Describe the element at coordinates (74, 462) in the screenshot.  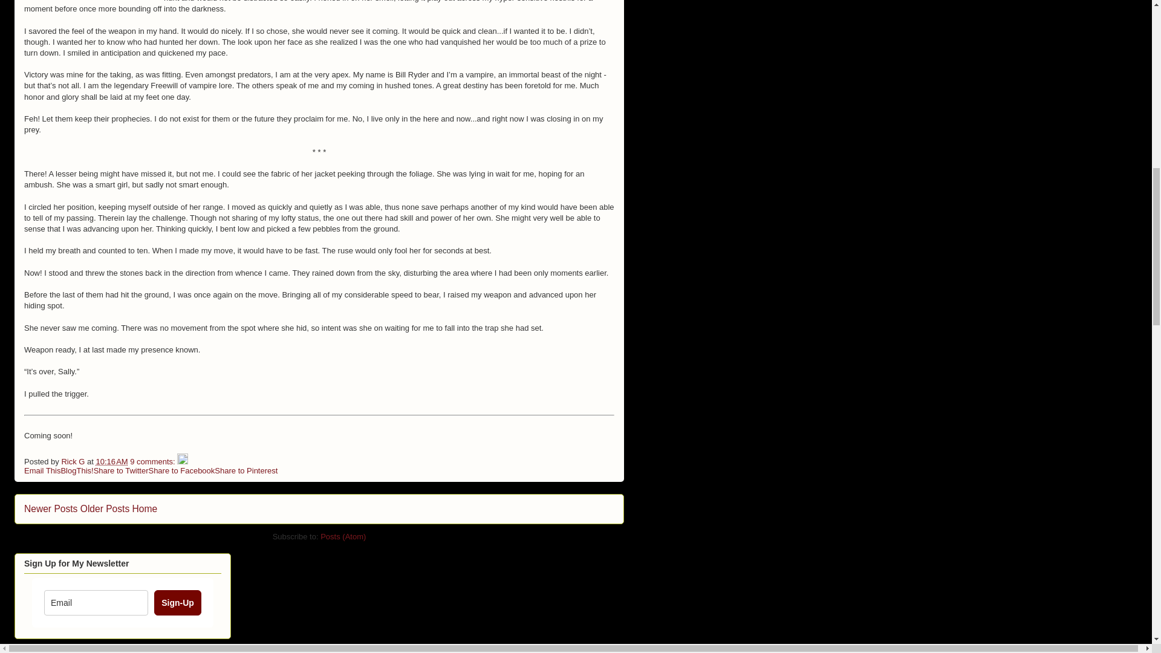
I see `author profile` at that location.